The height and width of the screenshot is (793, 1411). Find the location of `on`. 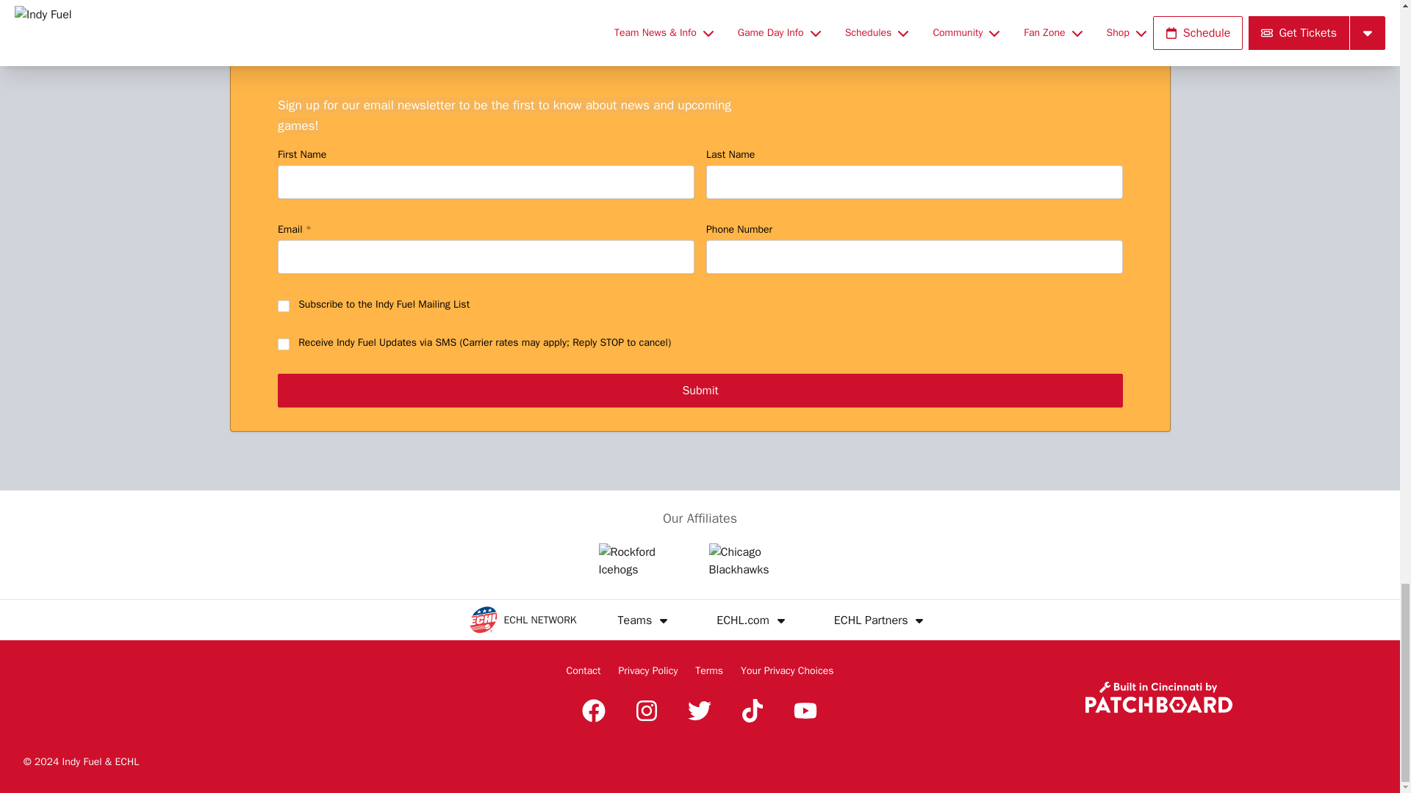

on is located at coordinates (284, 306).